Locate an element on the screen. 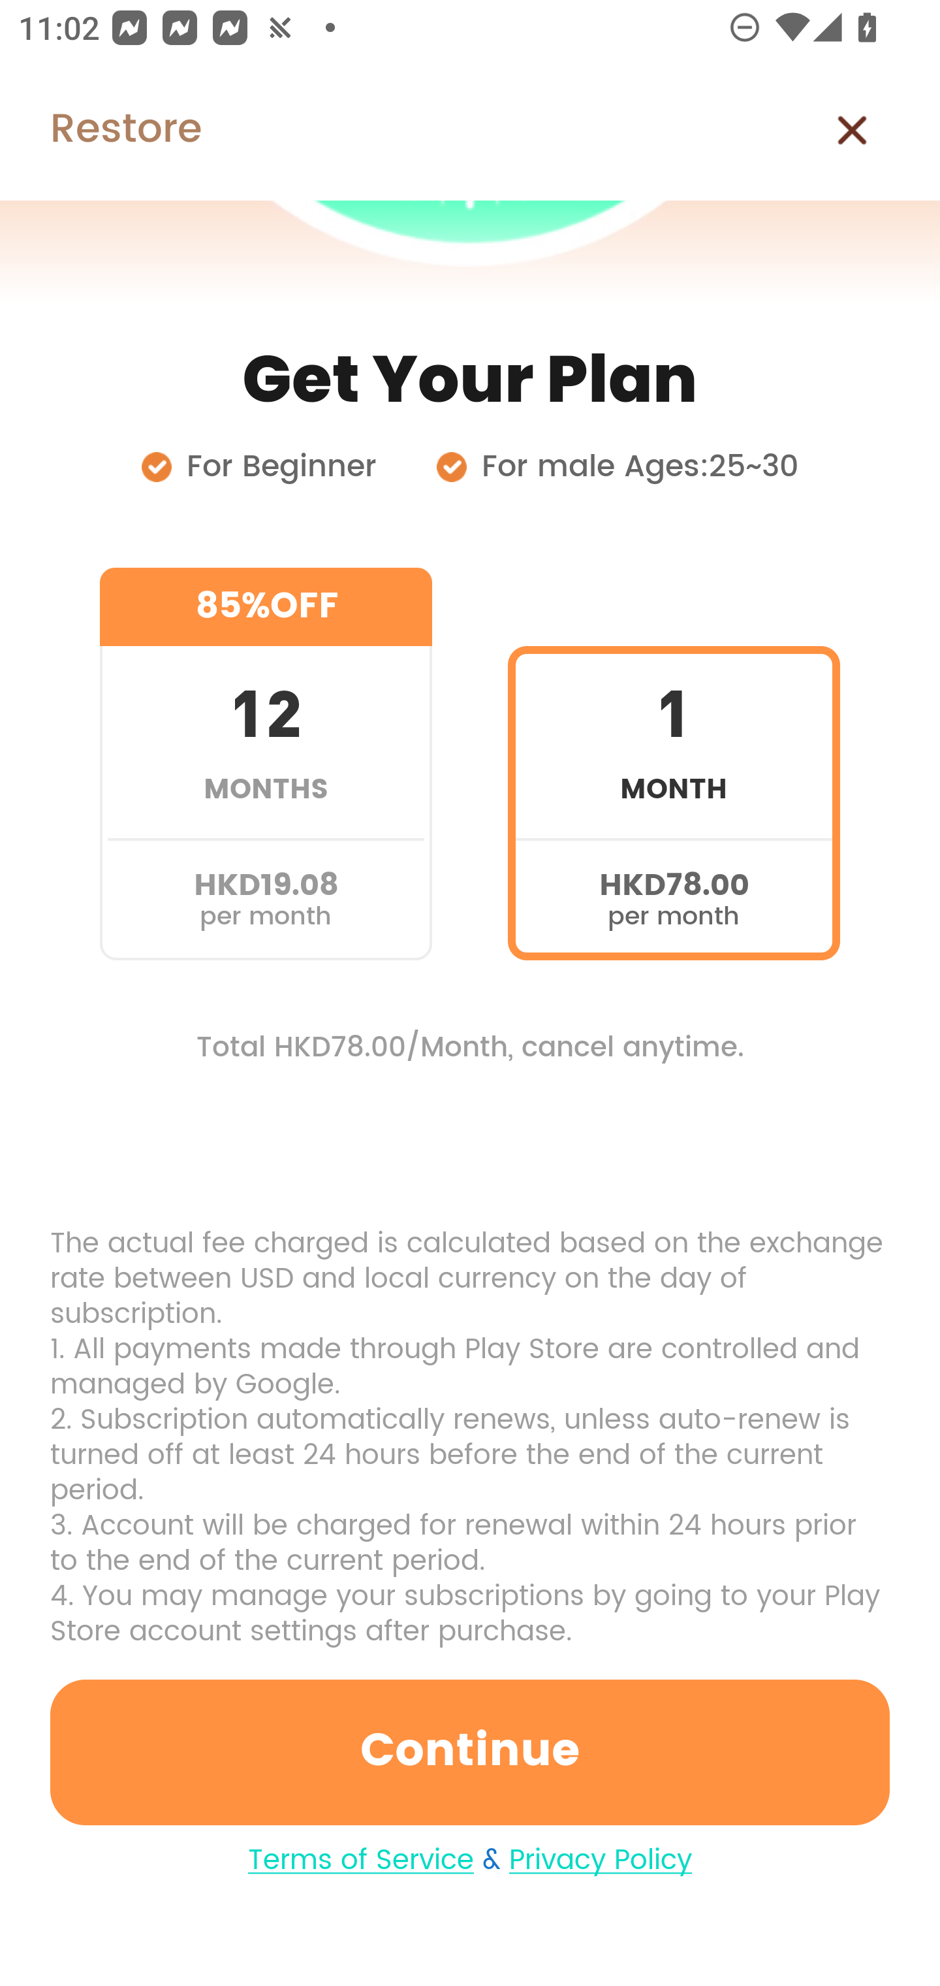 The width and height of the screenshot is (940, 1986). Restore is located at coordinates (101, 130).